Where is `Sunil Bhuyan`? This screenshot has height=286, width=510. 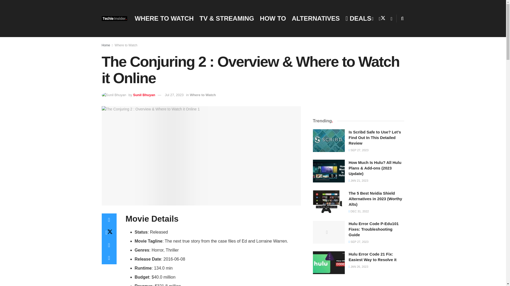 Sunil Bhuyan is located at coordinates (144, 95).